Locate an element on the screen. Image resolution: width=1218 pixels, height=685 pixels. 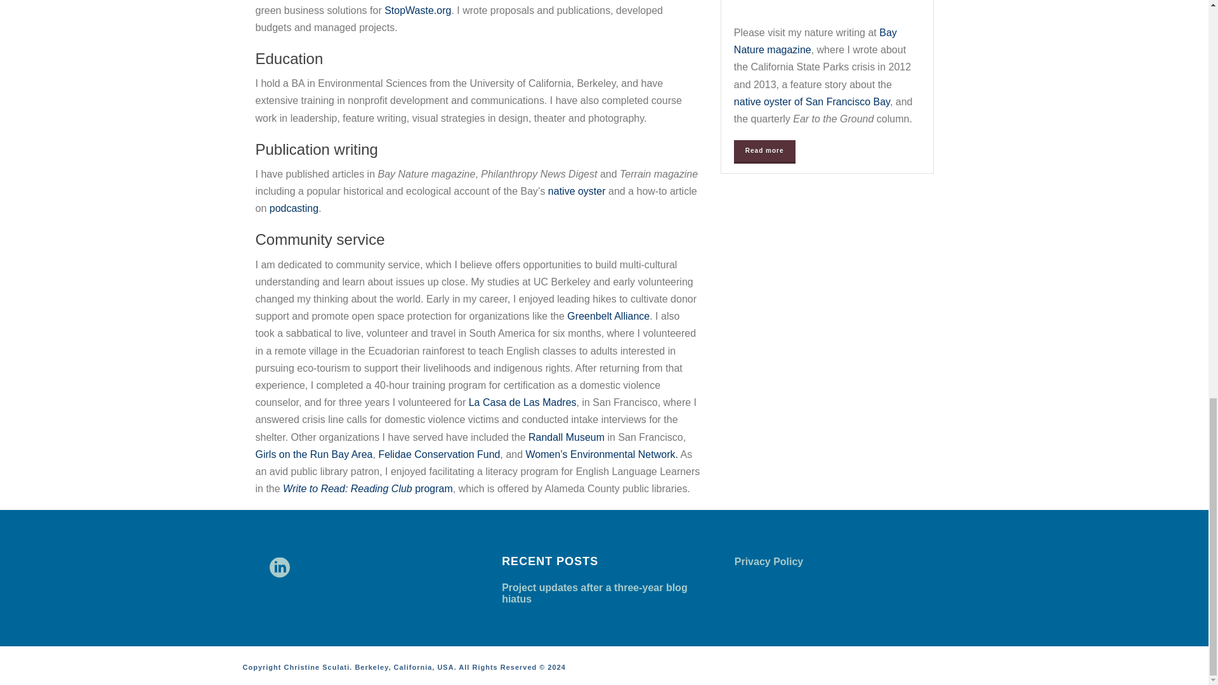
Felidae Conservation Fund is located at coordinates (438, 454).